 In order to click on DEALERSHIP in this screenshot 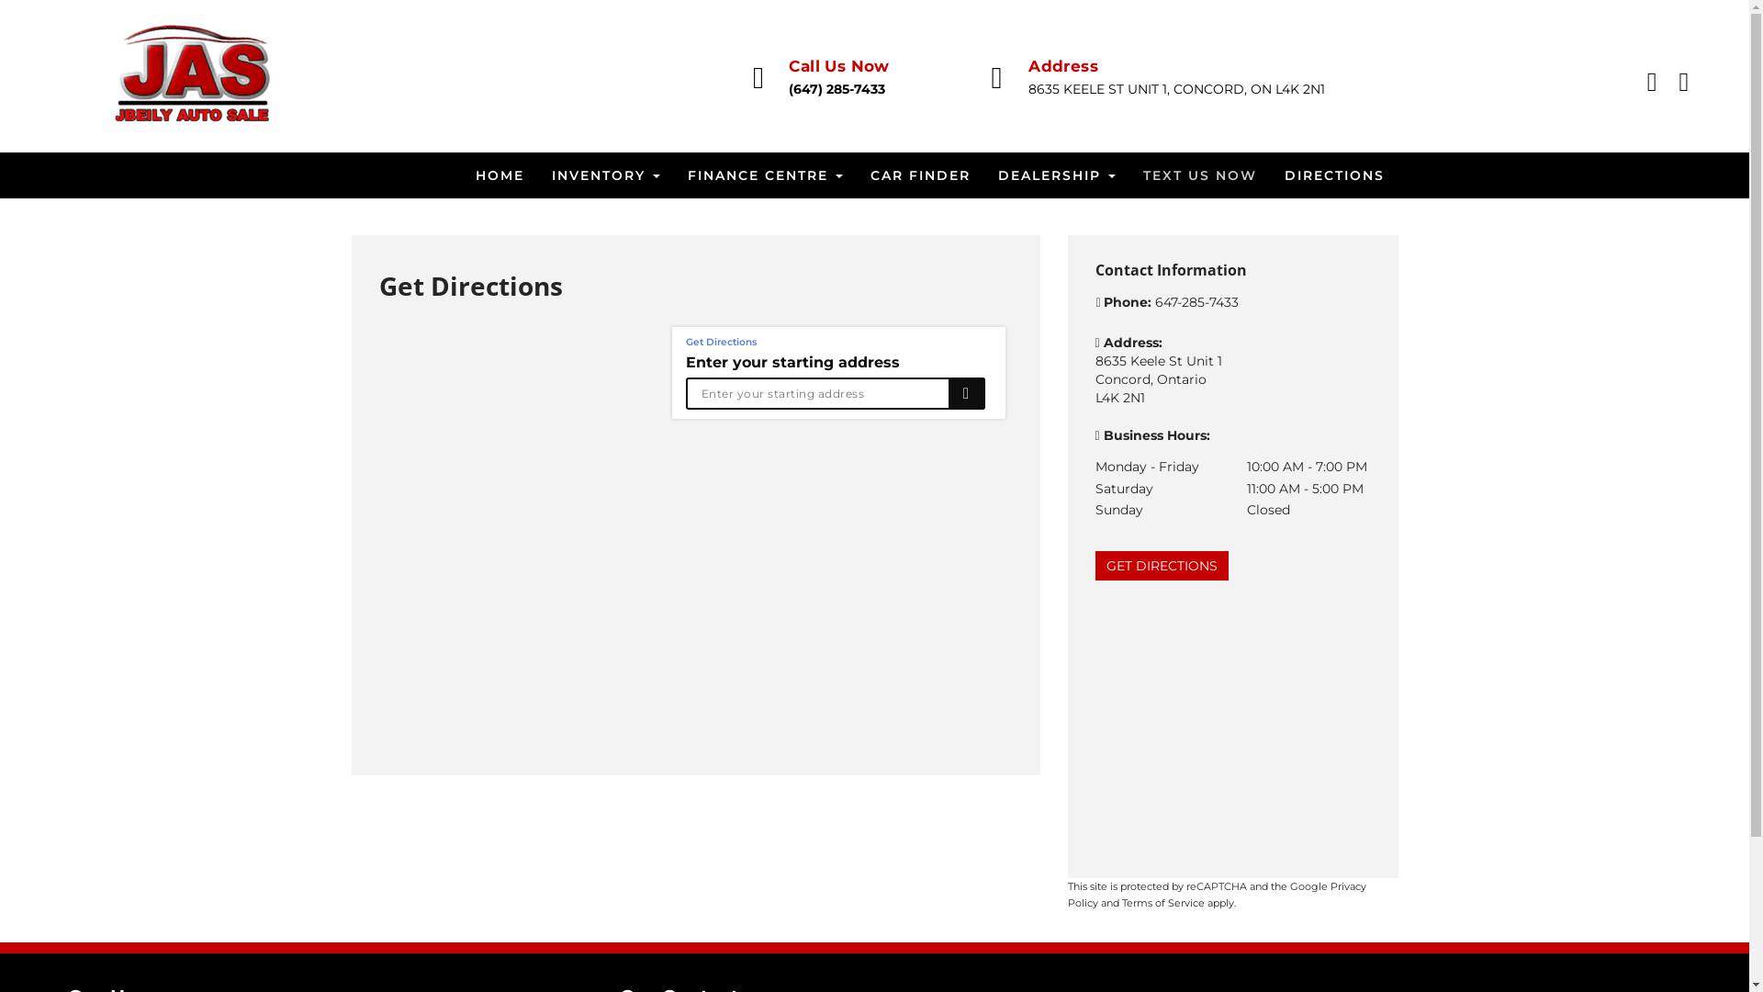, I will do `click(1057, 175)`.